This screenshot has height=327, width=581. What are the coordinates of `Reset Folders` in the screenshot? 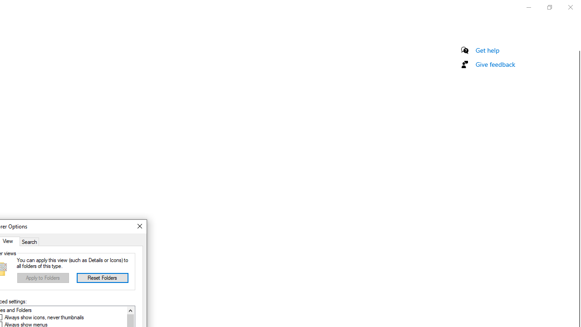 It's located at (103, 278).